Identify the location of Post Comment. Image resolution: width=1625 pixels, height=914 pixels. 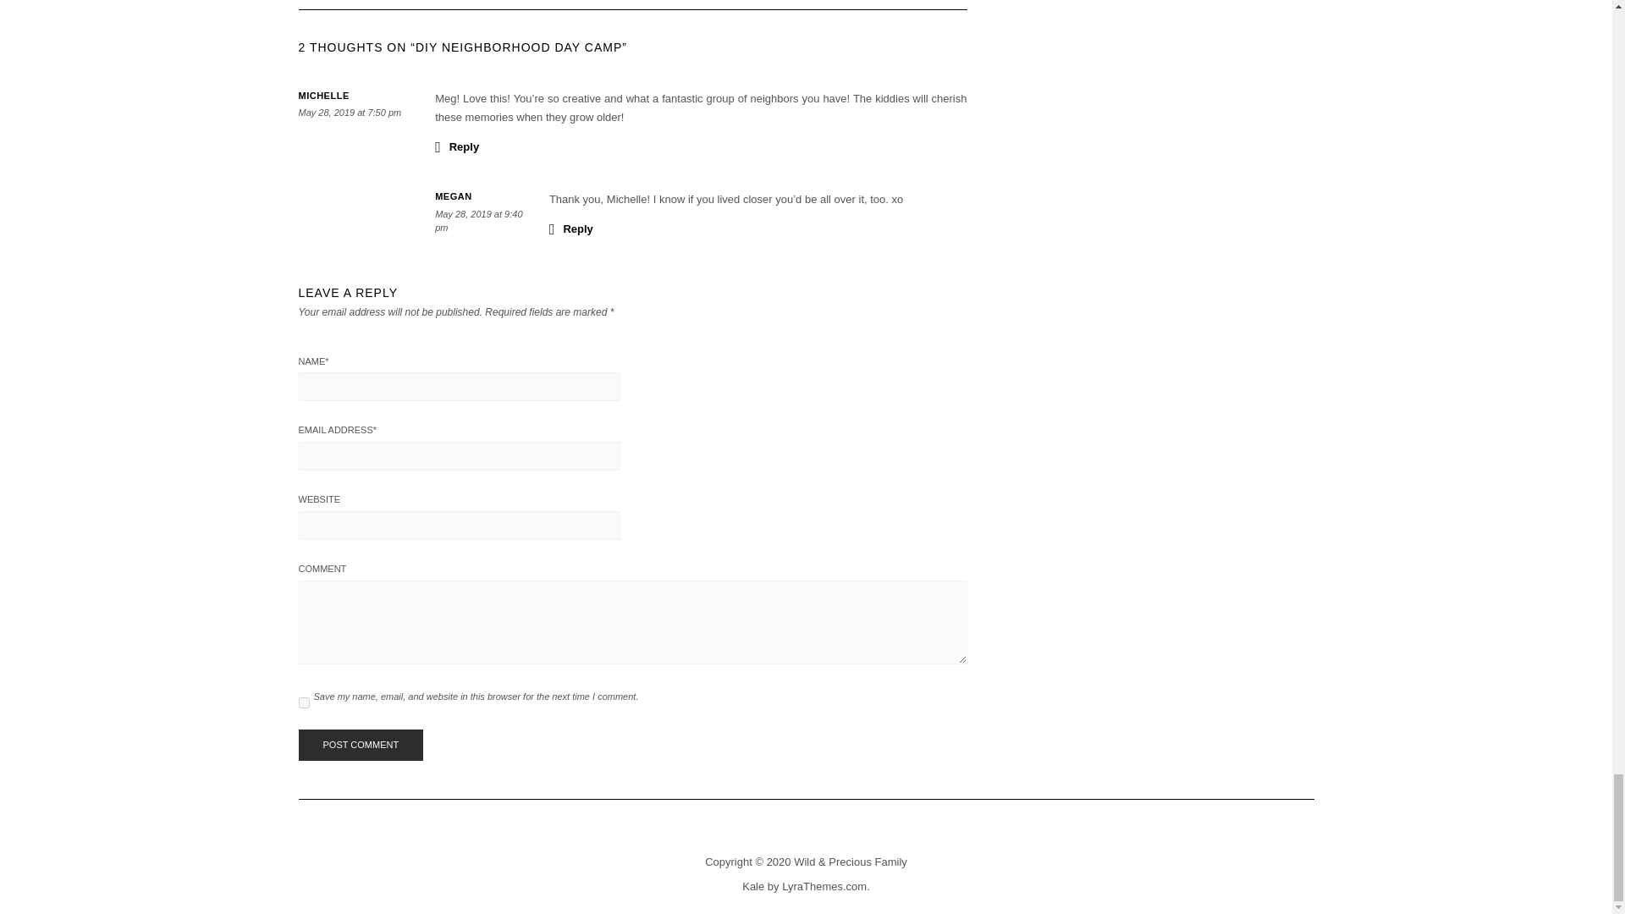
(360, 745).